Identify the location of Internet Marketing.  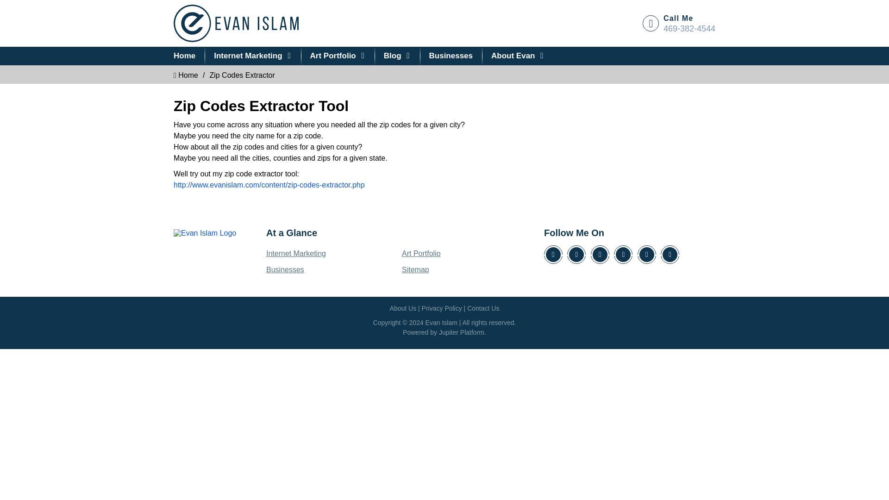
(296, 253).